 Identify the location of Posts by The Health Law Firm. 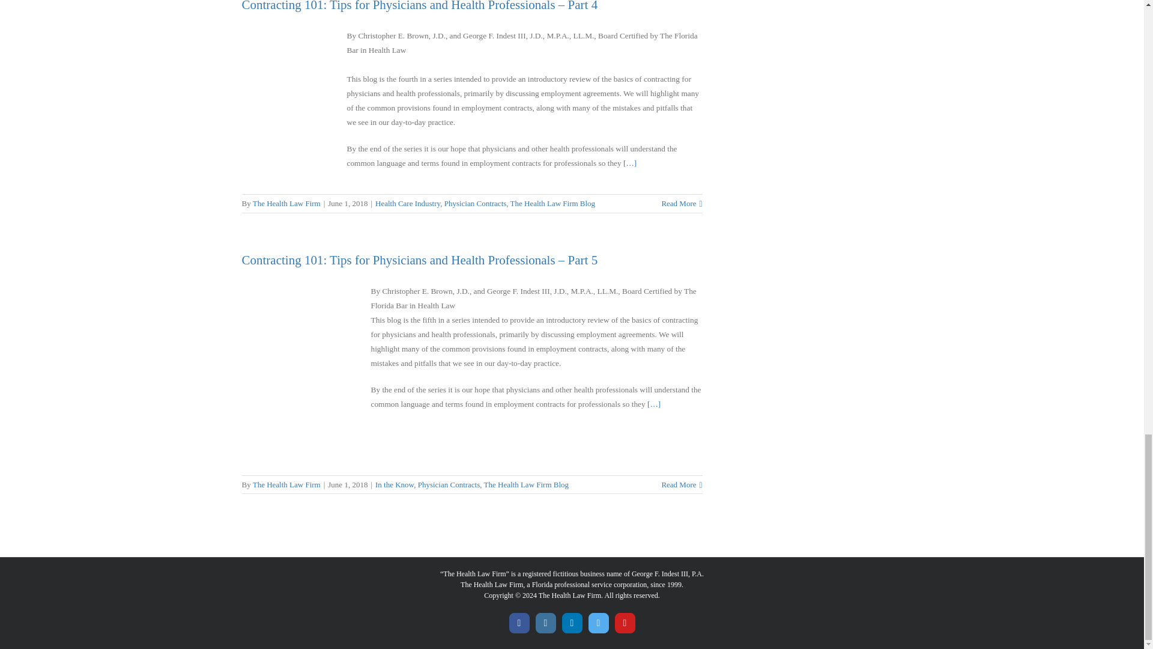
(286, 203).